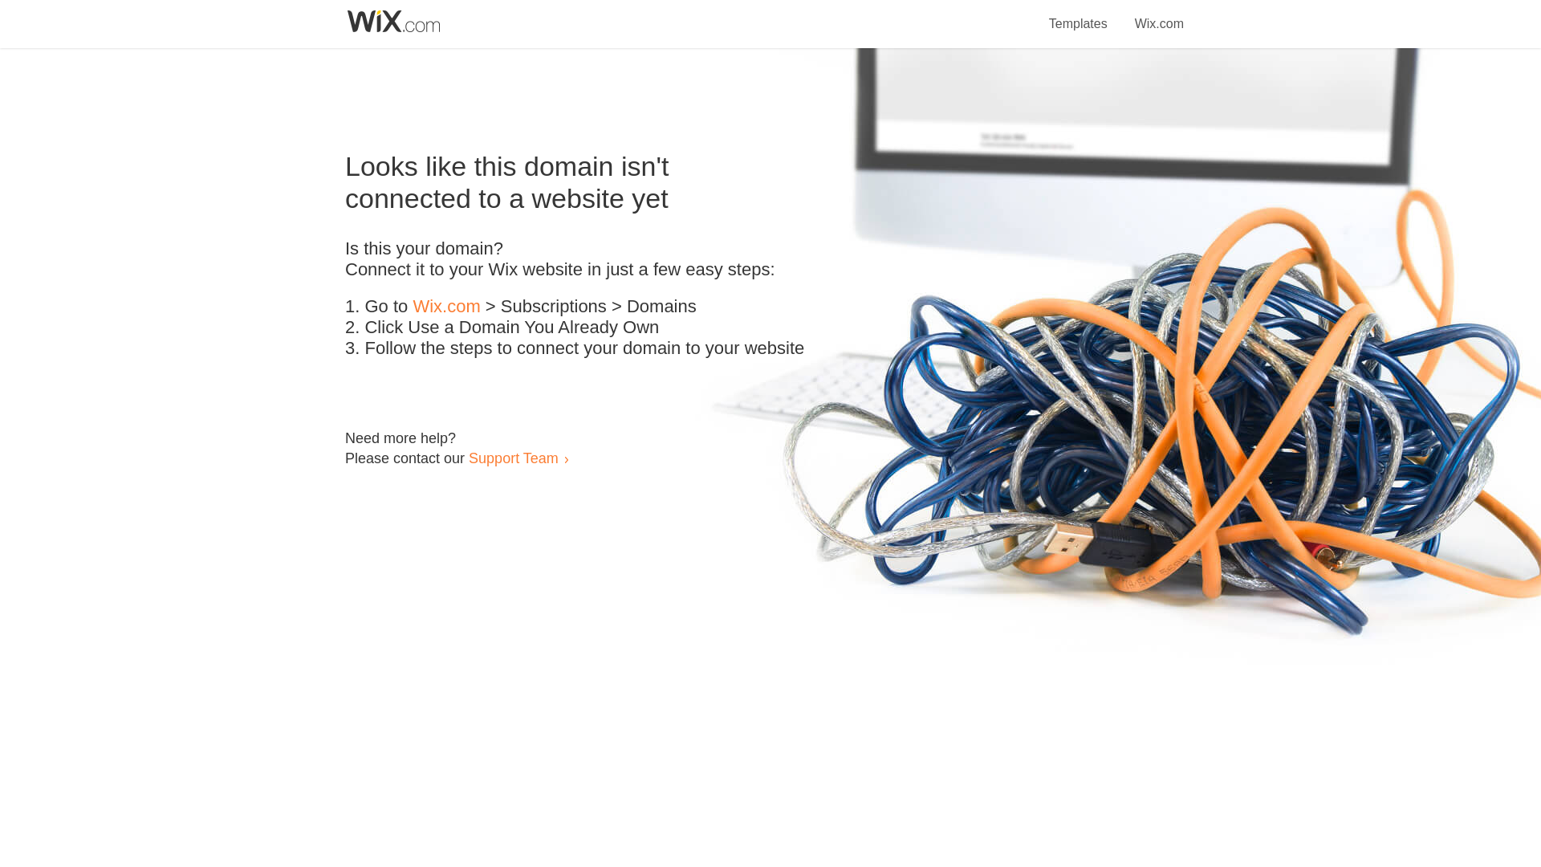 The height and width of the screenshot is (867, 1541). I want to click on Support Team, so click(513, 458).